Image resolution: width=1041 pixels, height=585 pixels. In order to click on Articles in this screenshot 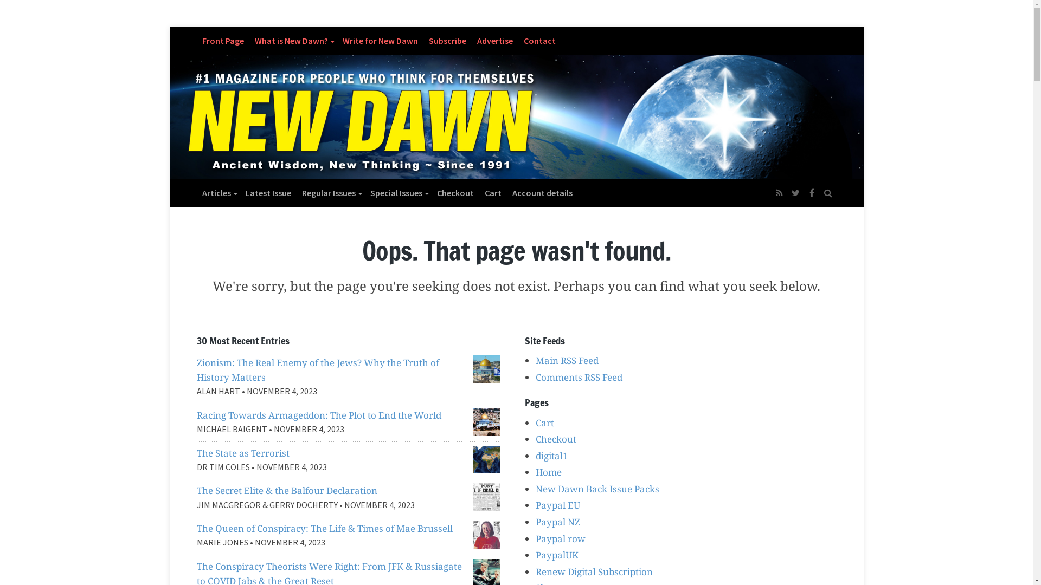, I will do `click(218, 193)`.